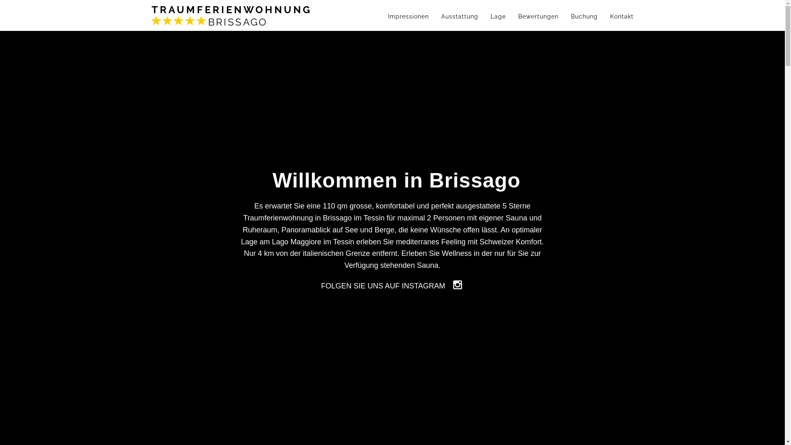  Describe the element at coordinates (460, 16) in the screenshot. I see `Ausstattung` at that location.